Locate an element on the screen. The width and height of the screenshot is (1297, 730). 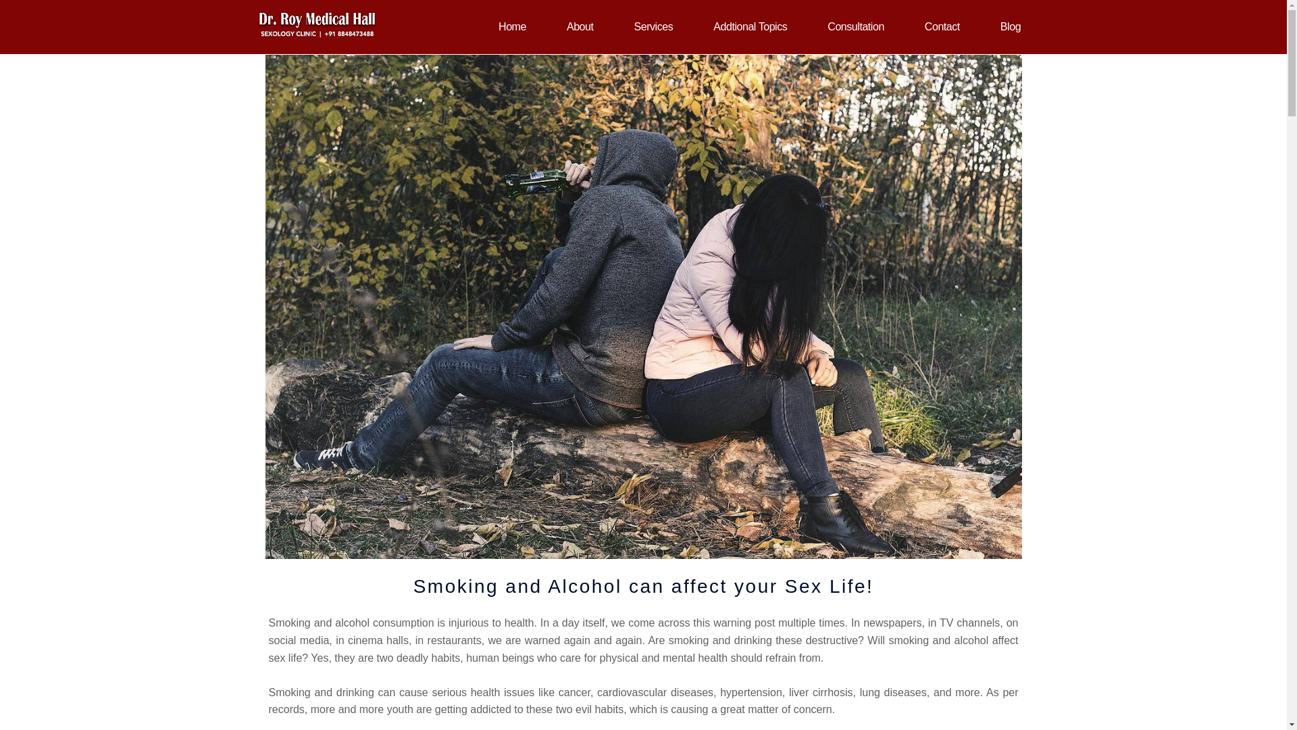
Contact is located at coordinates (942, 27).